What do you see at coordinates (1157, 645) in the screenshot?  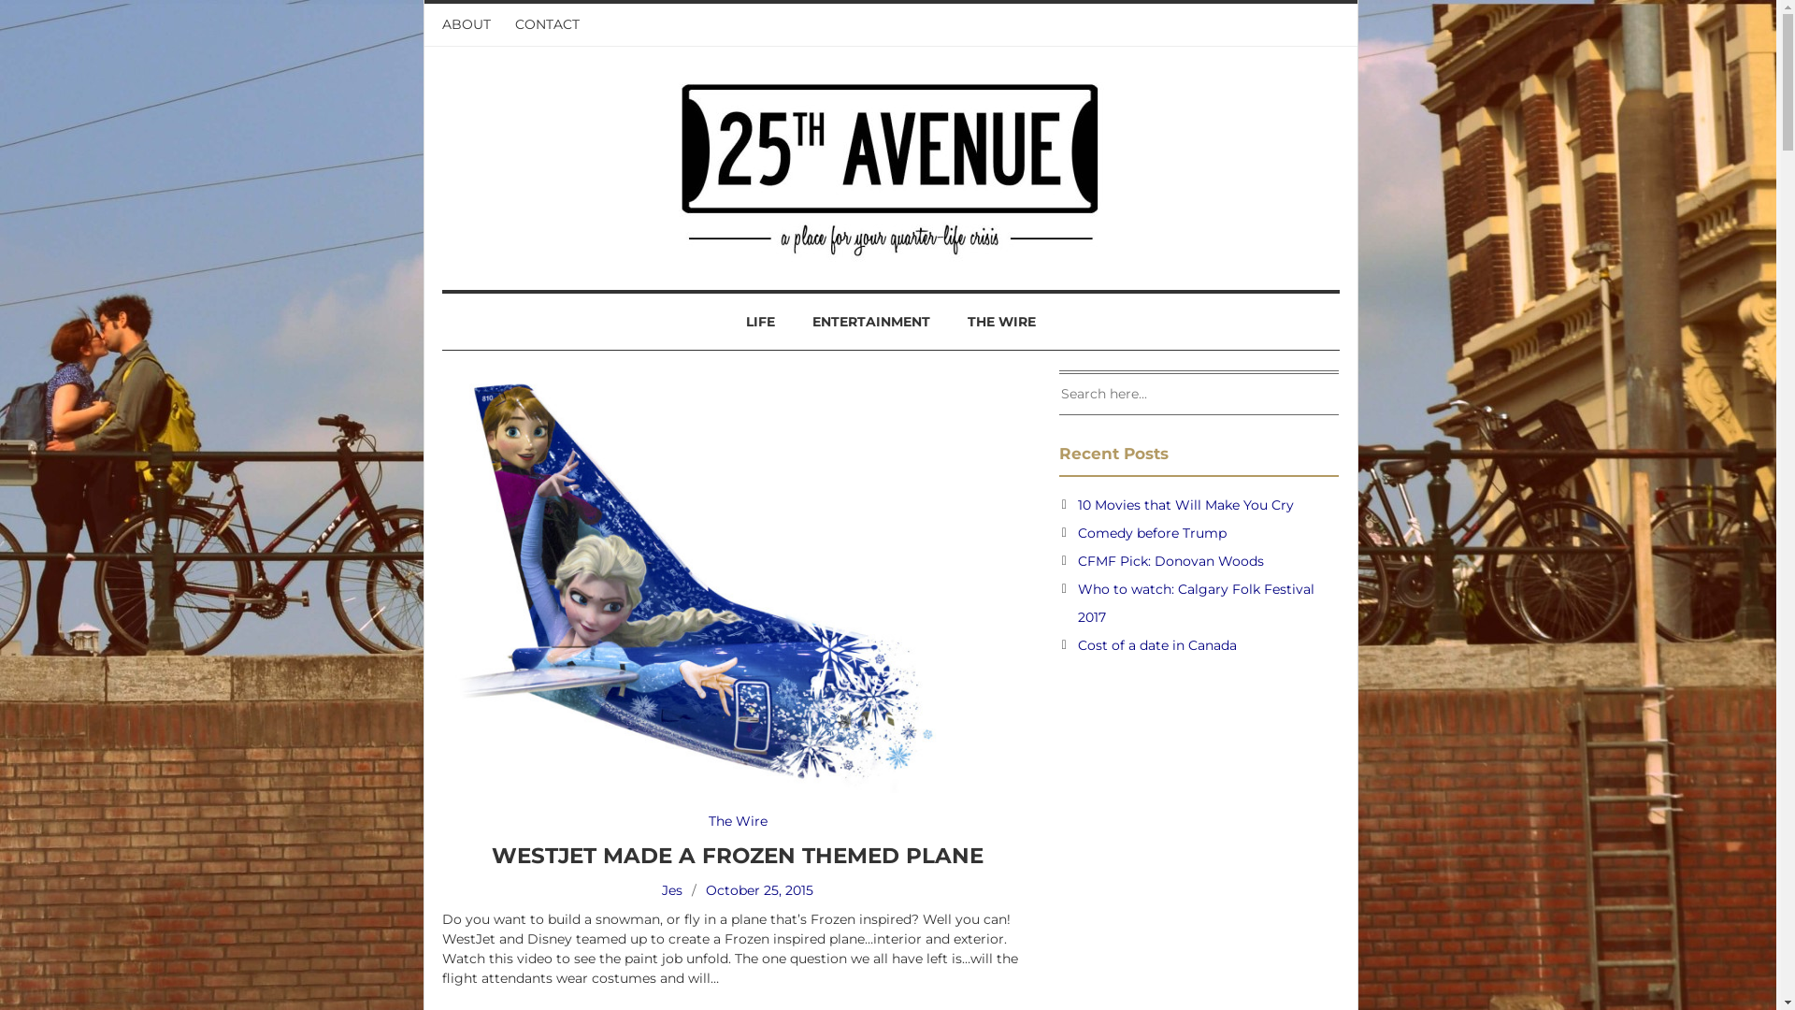 I see `Cost of a date in Canada` at bounding box center [1157, 645].